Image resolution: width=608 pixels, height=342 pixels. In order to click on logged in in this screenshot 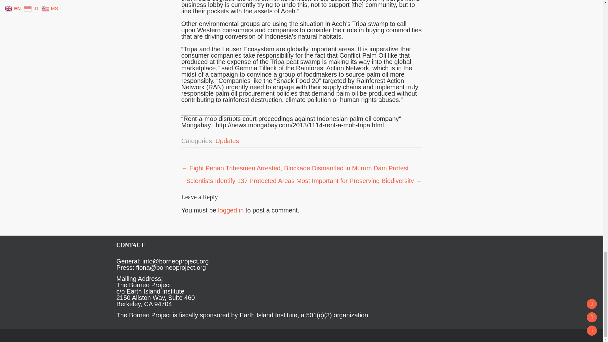, I will do `click(231, 210)`.